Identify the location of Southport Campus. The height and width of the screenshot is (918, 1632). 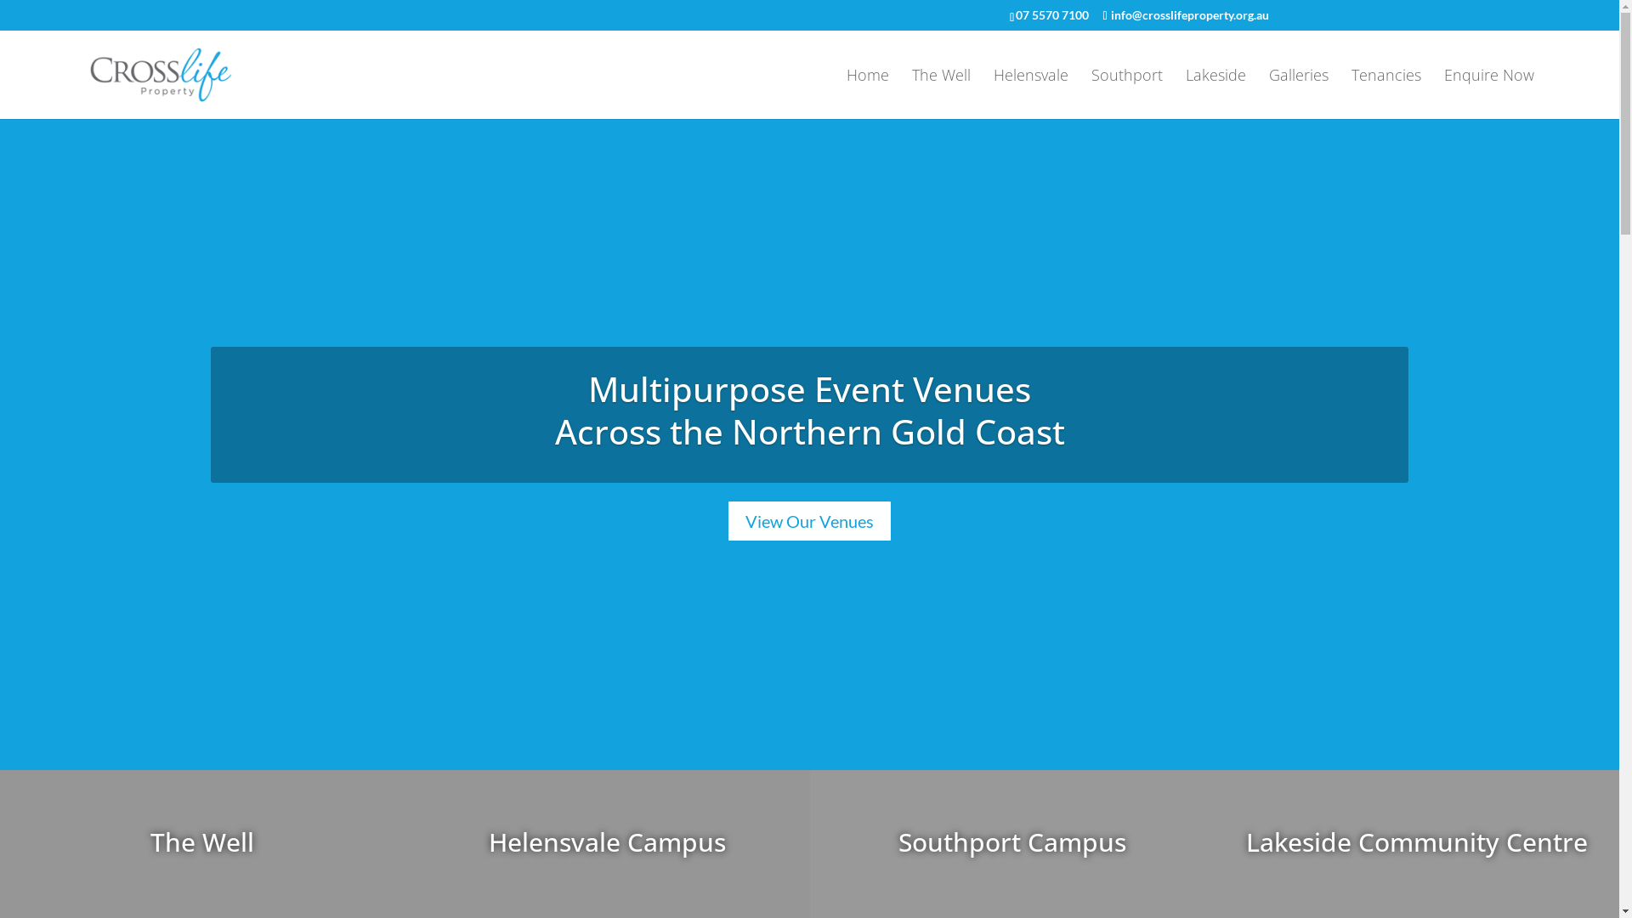
(1012, 841).